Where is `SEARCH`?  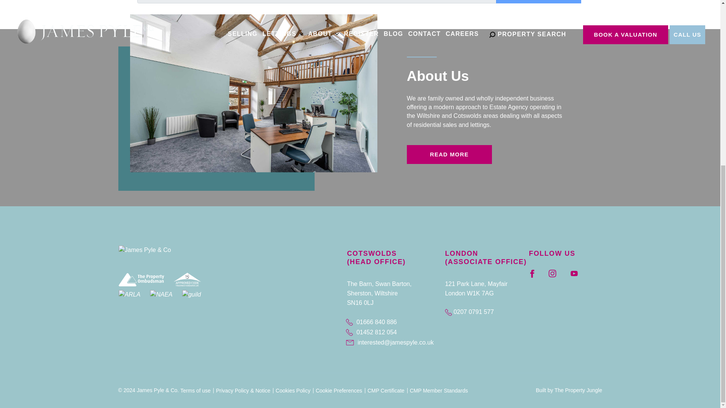 SEARCH is located at coordinates (538, 2).